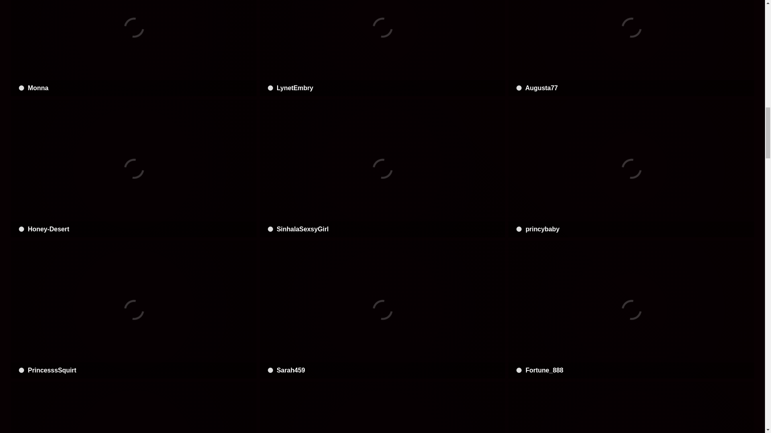 This screenshot has height=433, width=771. What do you see at coordinates (133, 407) in the screenshot?
I see `Miss69Ri99` at bounding box center [133, 407].